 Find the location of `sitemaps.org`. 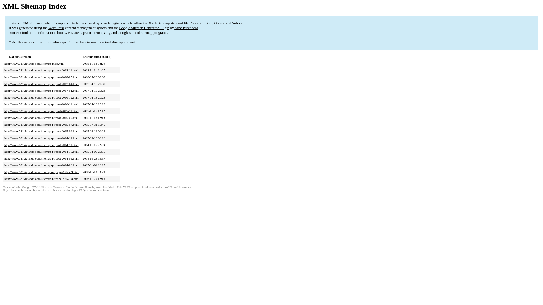

sitemaps.org is located at coordinates (101, 33).